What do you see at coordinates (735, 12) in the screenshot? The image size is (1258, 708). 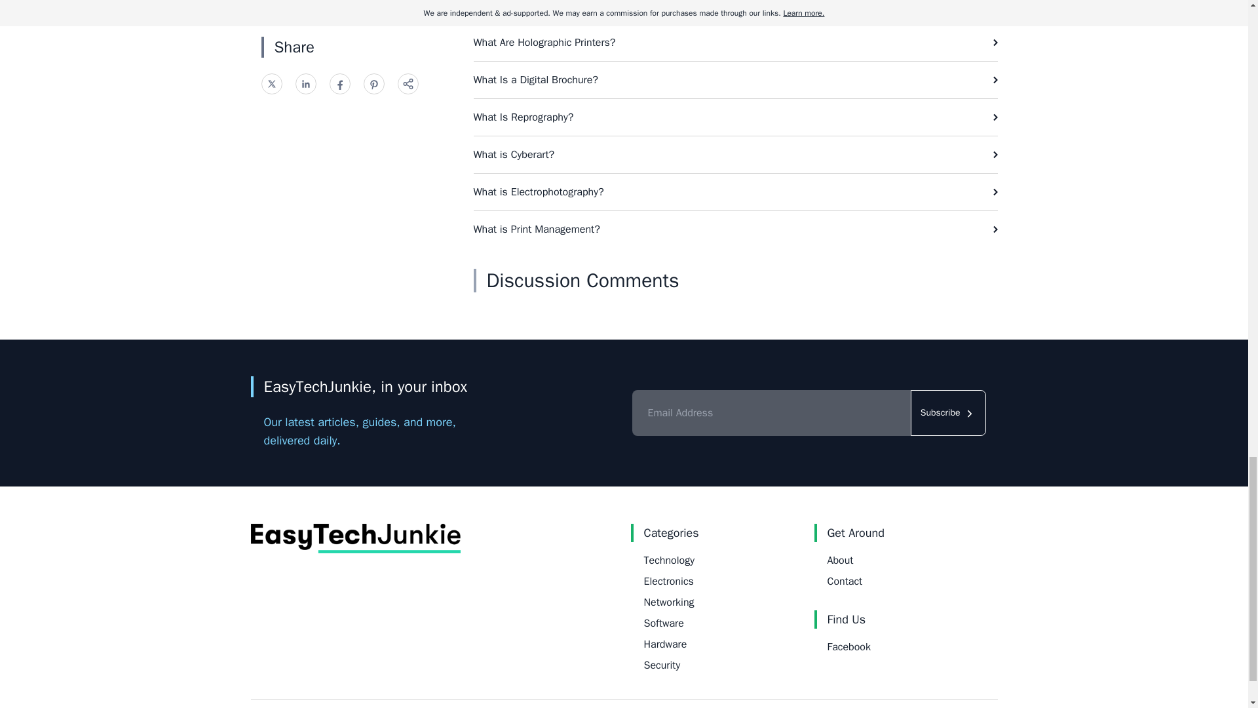 I see `What Is Duplex Printing?` at bounding box center [735, 12].